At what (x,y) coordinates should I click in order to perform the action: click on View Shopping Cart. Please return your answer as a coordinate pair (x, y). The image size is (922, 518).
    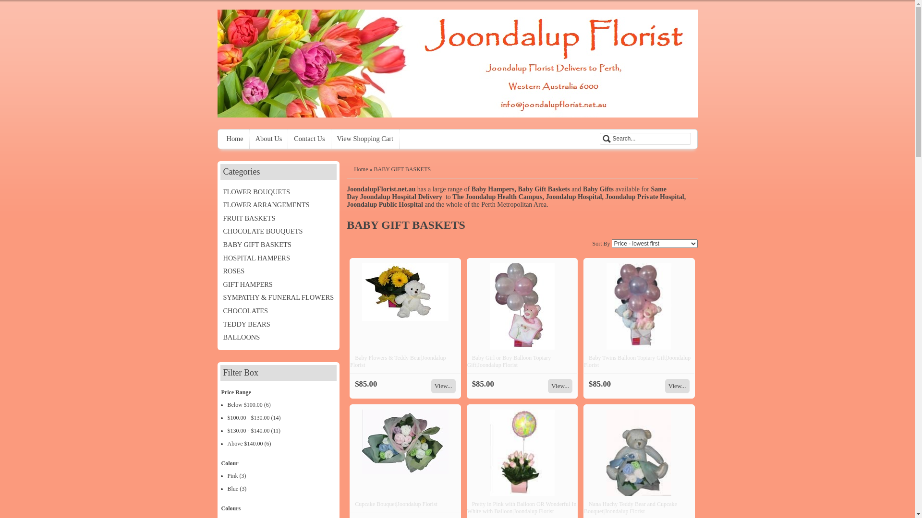
    Looking at the image, I should click on (365, 139).